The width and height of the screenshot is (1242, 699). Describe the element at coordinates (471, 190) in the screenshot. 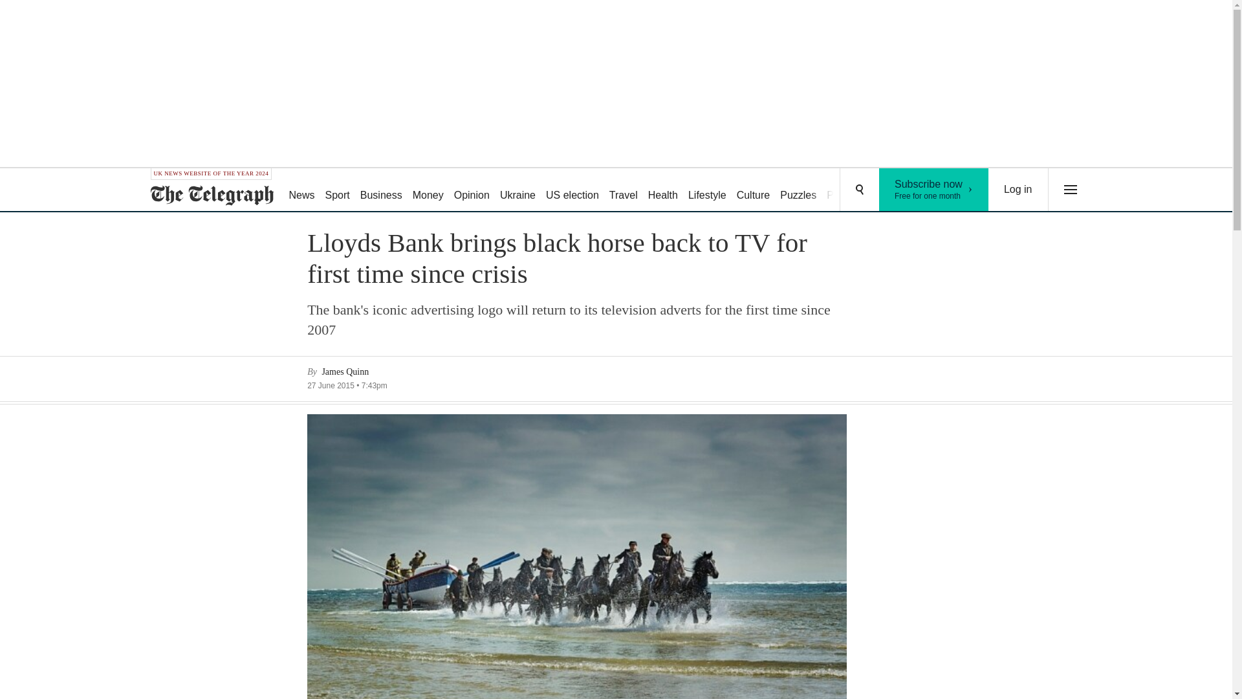

I see `Opinion` at that location.